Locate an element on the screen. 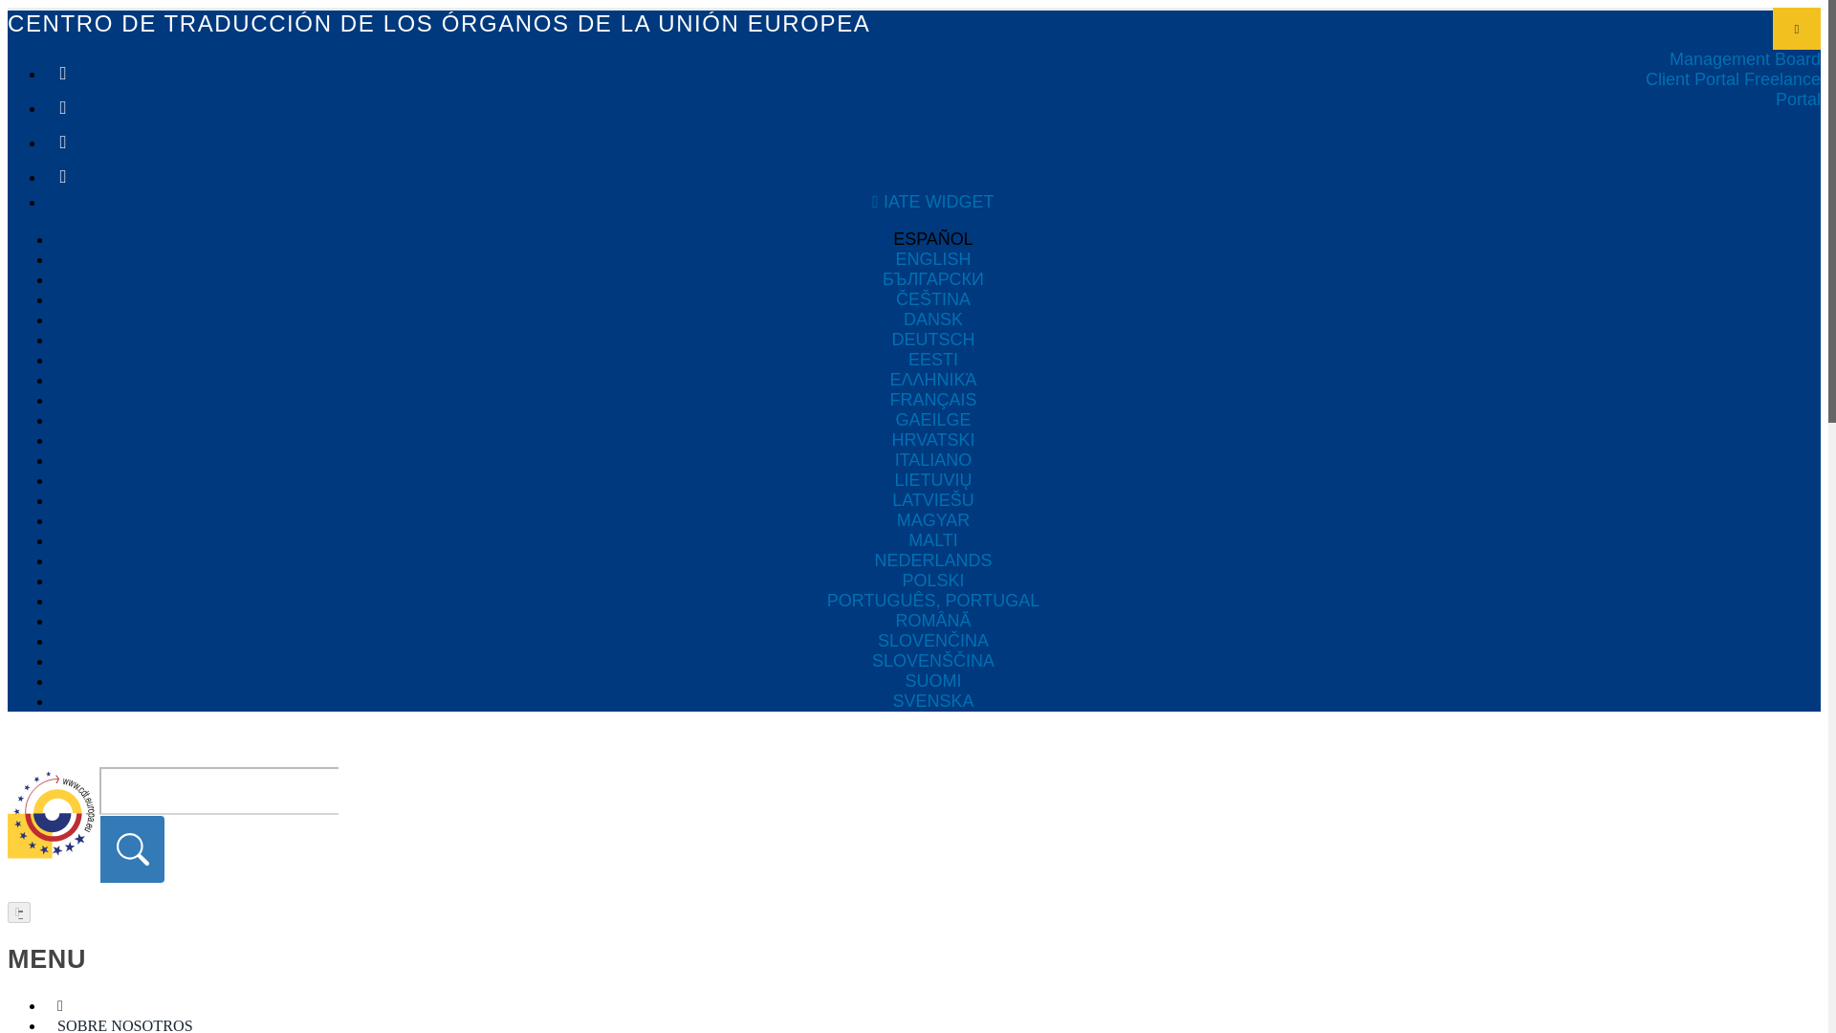 The height and width of the screenshot is (1033, 1836). NEDERLANDS is located at coordinates (933, 560).